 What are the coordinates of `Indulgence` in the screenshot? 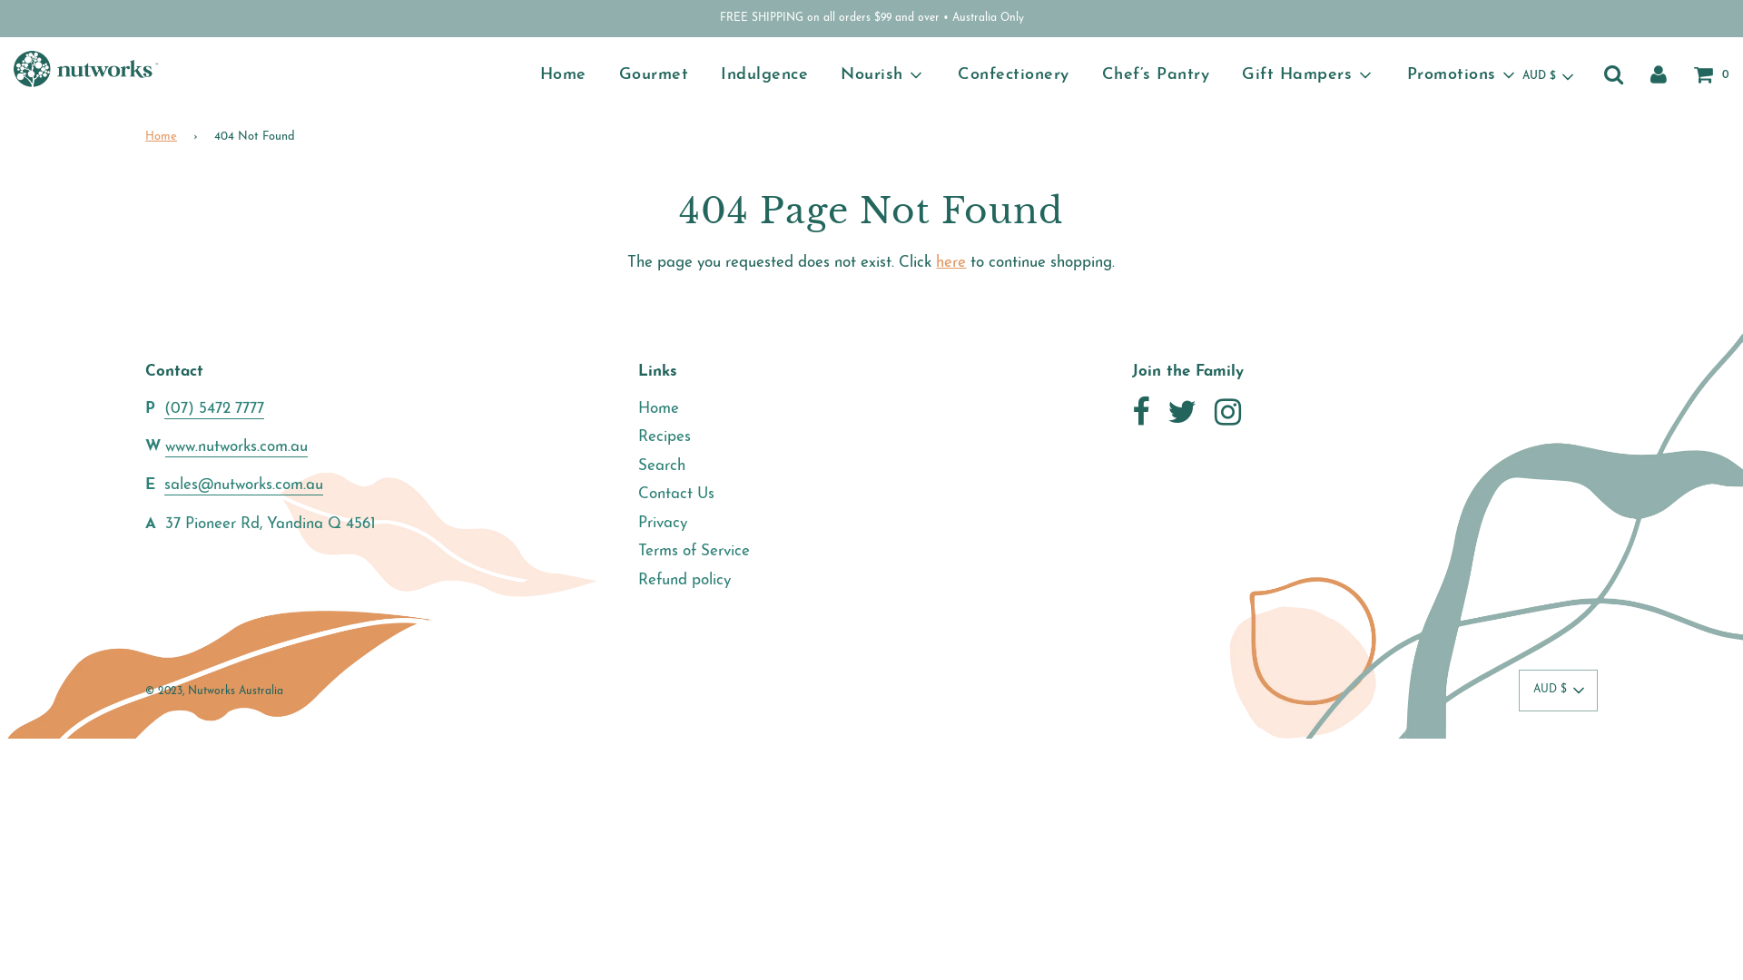 It's located at (764, 75).